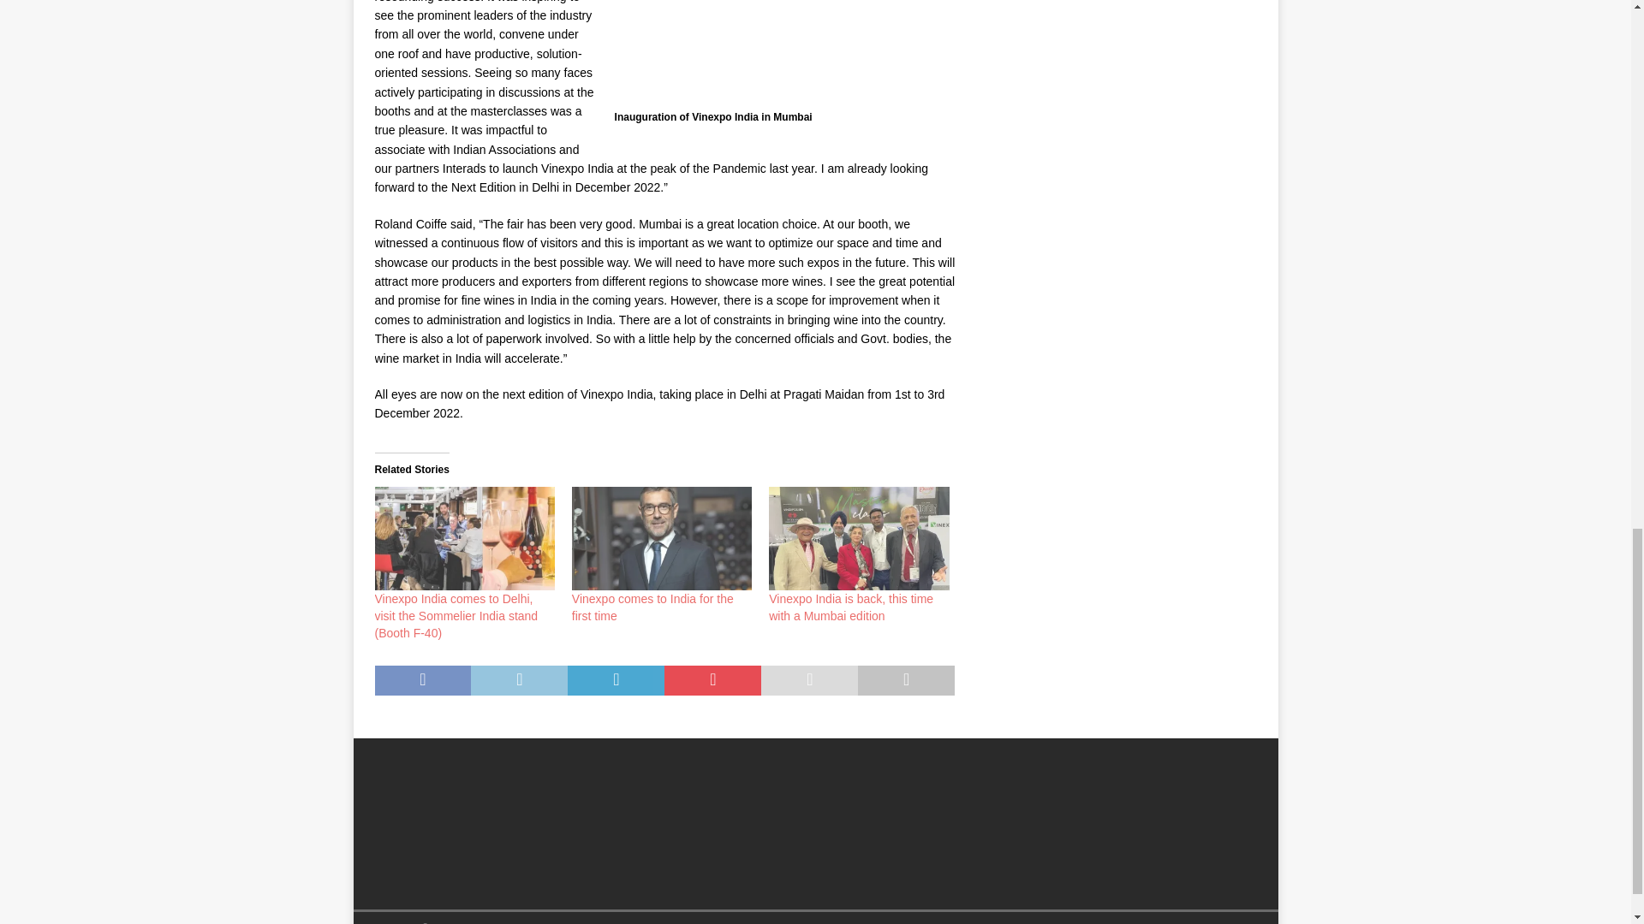 The height and width of the screenshot is (924, 1644). Describe the element at coordinates (858, 538) in the screenshot. I see `Vinexpo India is back, this time with a Mumbai edition` at that location.